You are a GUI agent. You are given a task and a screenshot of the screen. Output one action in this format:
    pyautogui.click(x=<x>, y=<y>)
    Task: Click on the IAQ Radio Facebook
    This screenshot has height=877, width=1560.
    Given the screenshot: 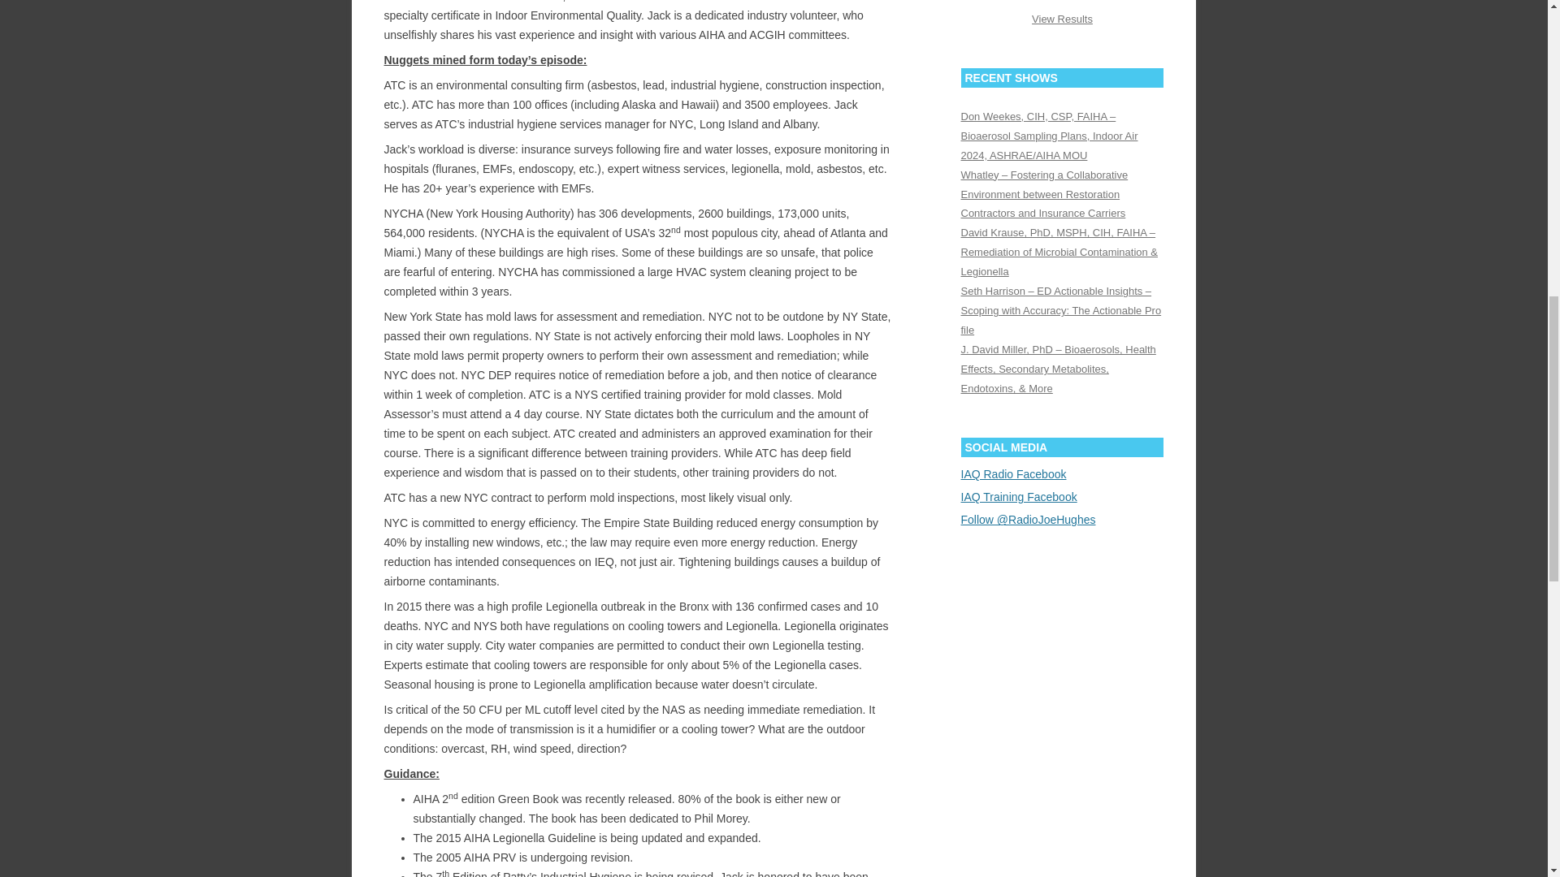 What is the action you would take?
    pyautogui.click(x=1012, y=473)
    